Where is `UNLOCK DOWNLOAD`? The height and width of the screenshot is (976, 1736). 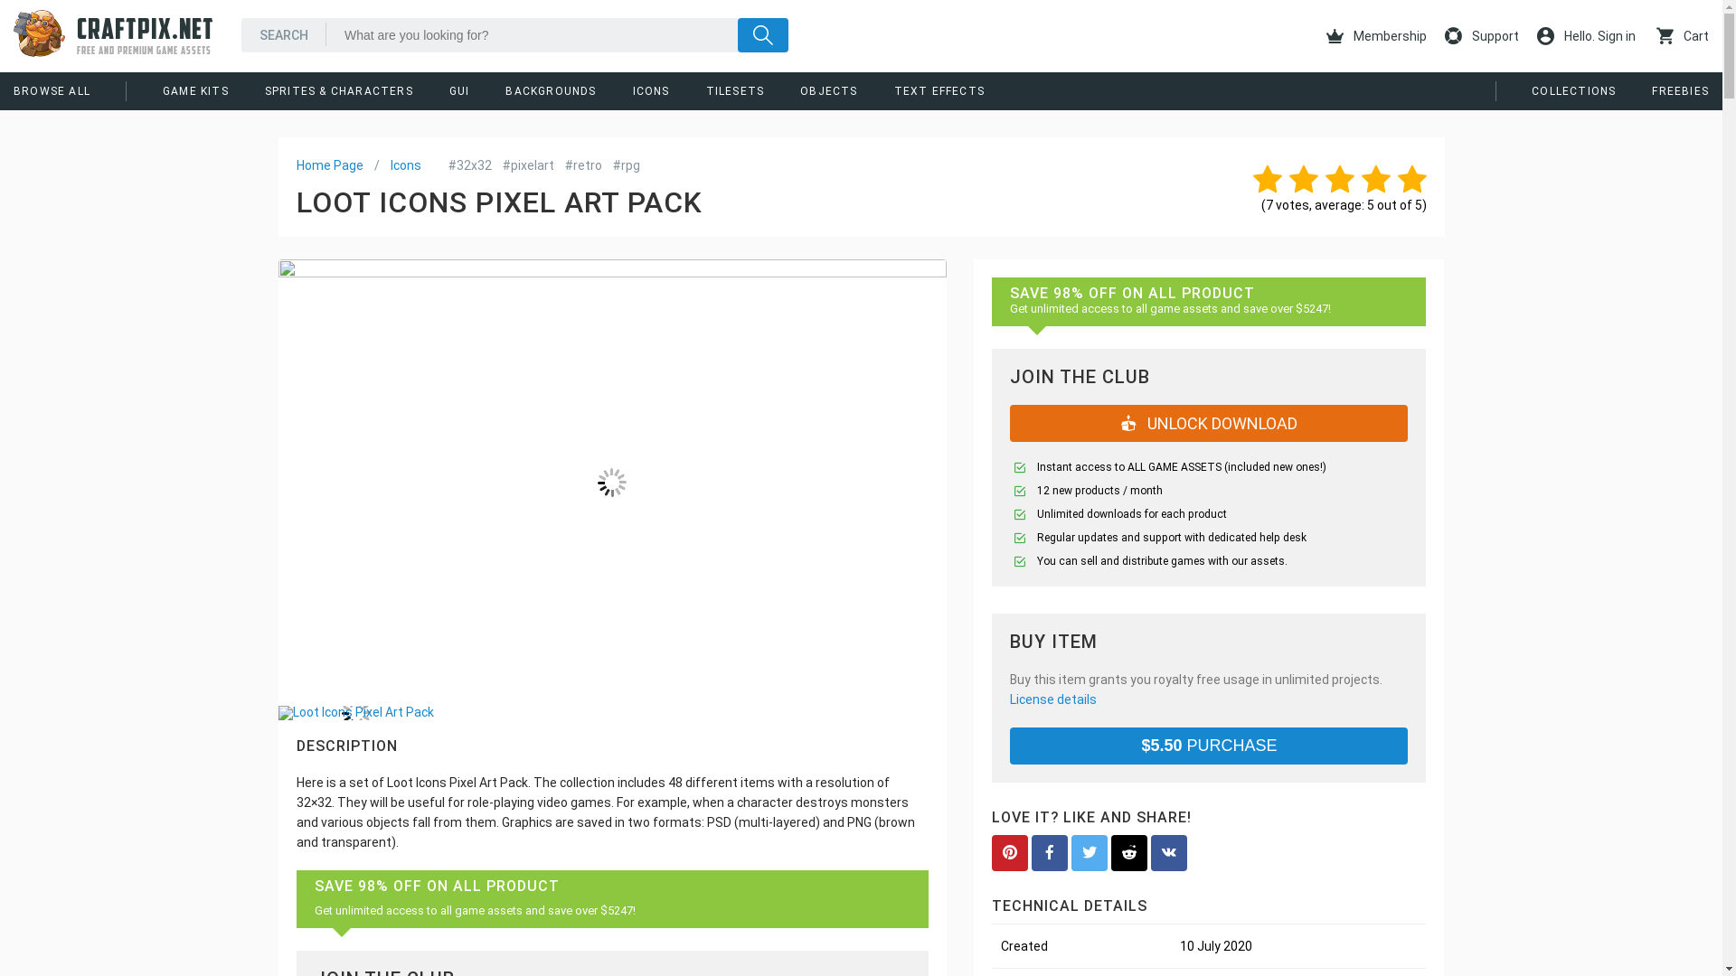
UNLOCK DOWNLOAD is located at coordinates (1209, 423).